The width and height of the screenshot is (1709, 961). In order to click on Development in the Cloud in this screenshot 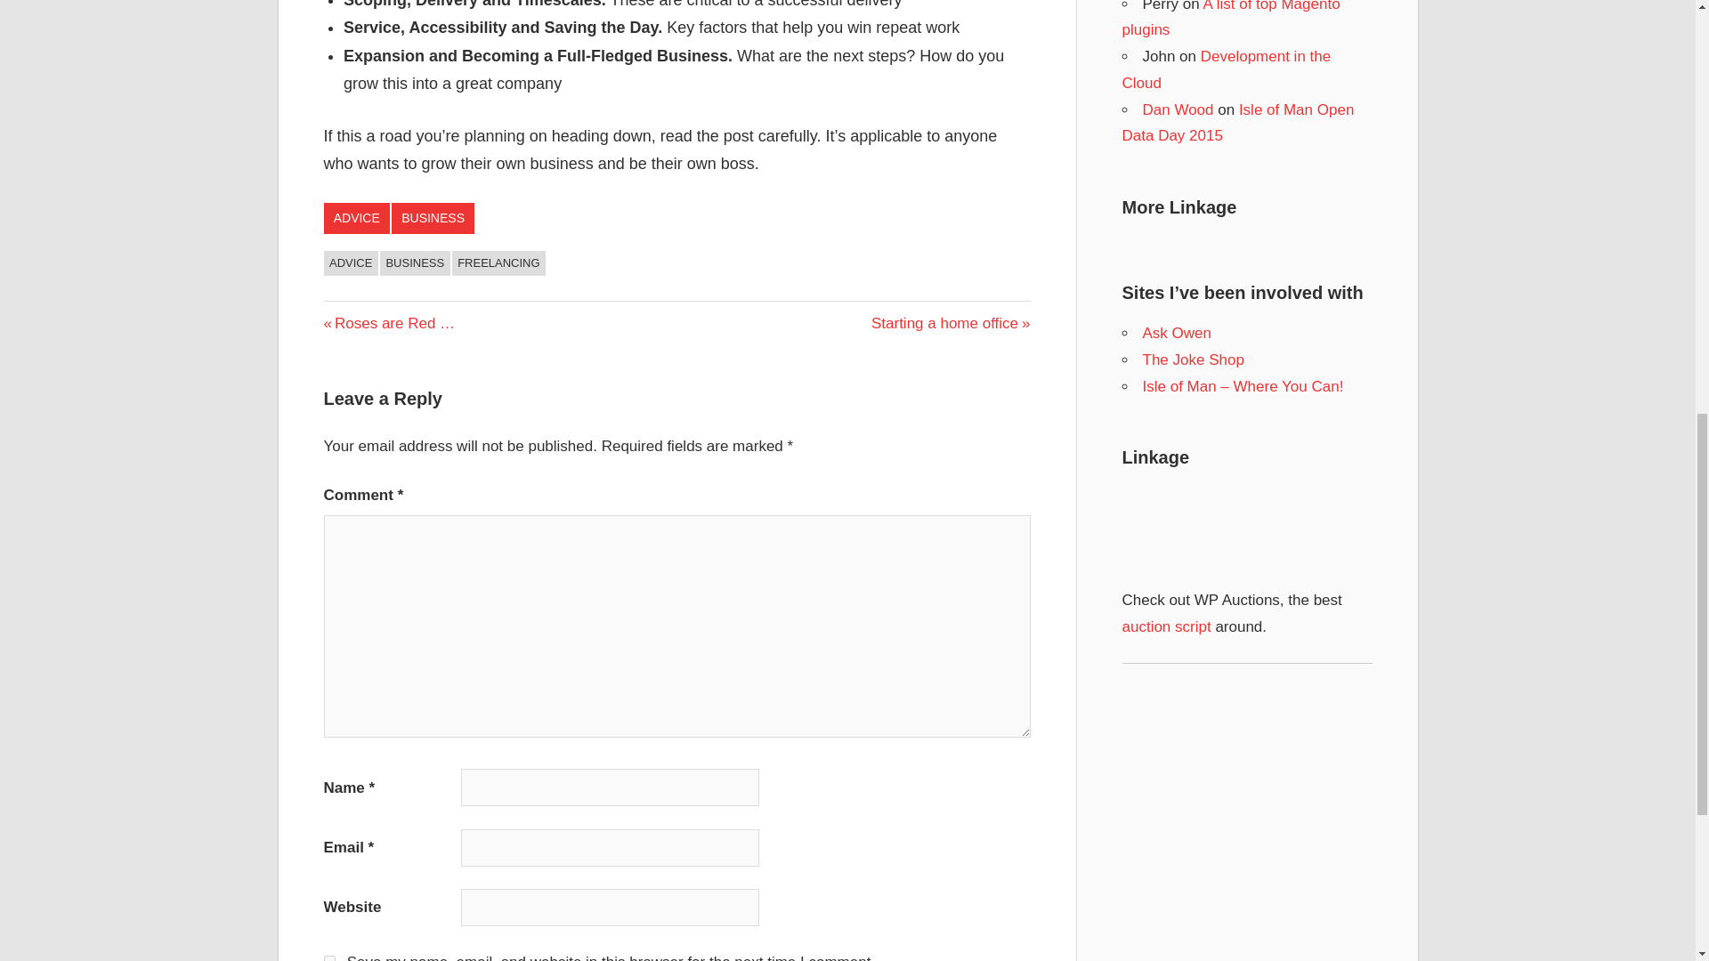, I will do `click(415, 262)`.